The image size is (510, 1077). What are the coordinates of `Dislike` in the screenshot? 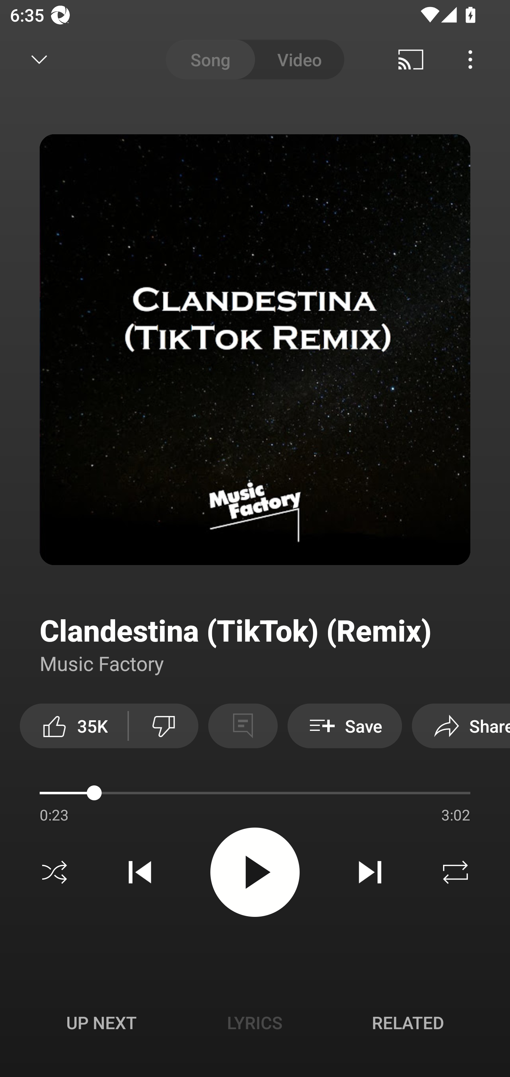 It's located at (164, 726).